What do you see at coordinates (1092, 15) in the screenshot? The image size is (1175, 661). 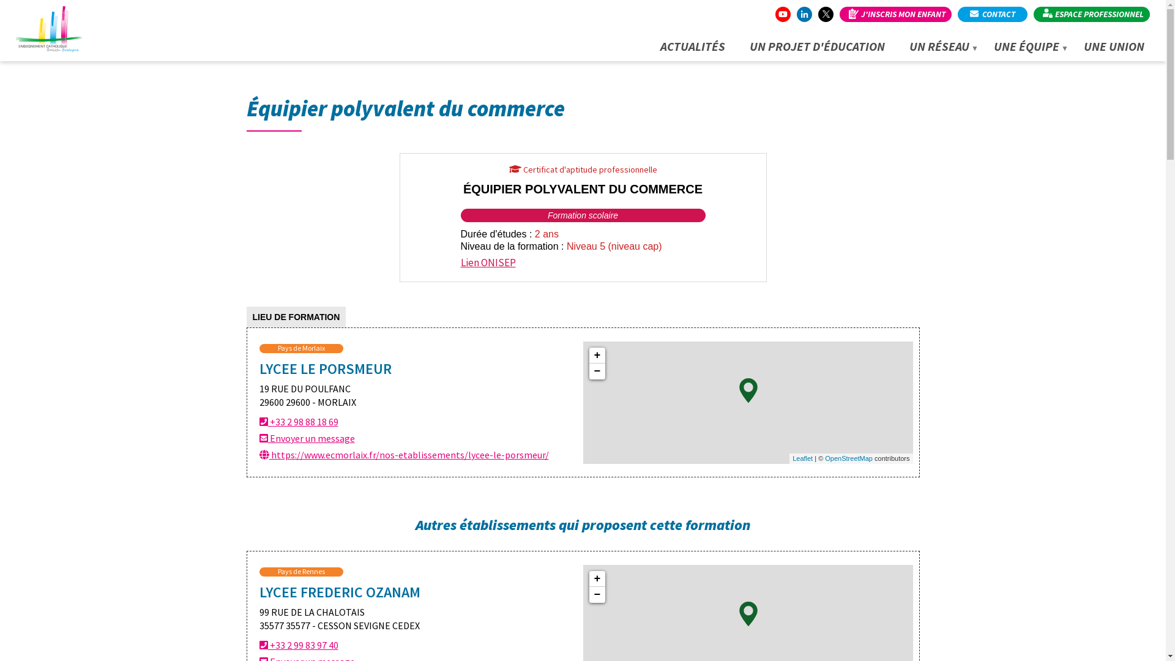 I see `ESPACE PROFESSIONNEL` at bounding box center [1092, 15].